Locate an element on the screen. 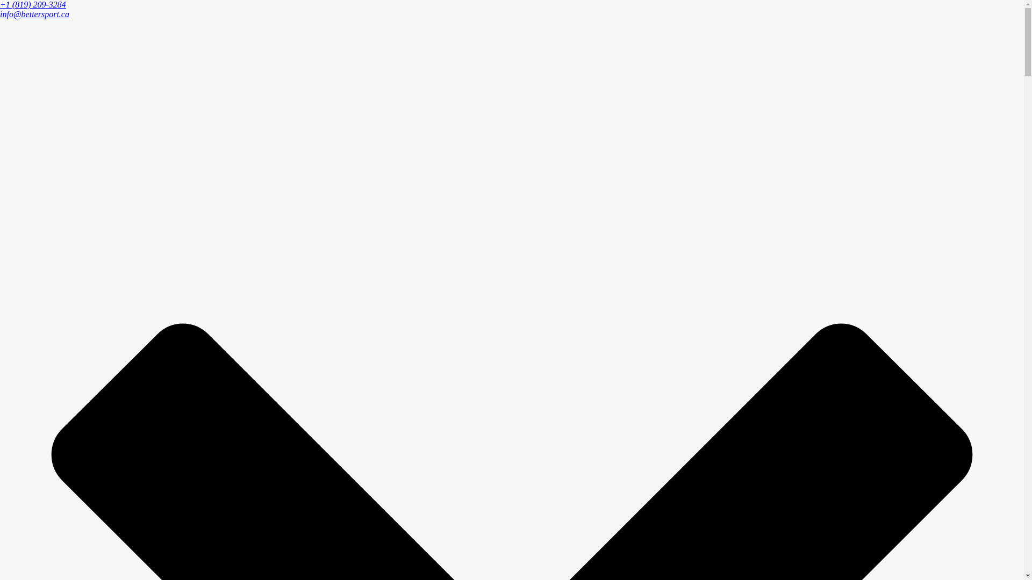  info@bettersport.ca is located at coordinates (34, 14).